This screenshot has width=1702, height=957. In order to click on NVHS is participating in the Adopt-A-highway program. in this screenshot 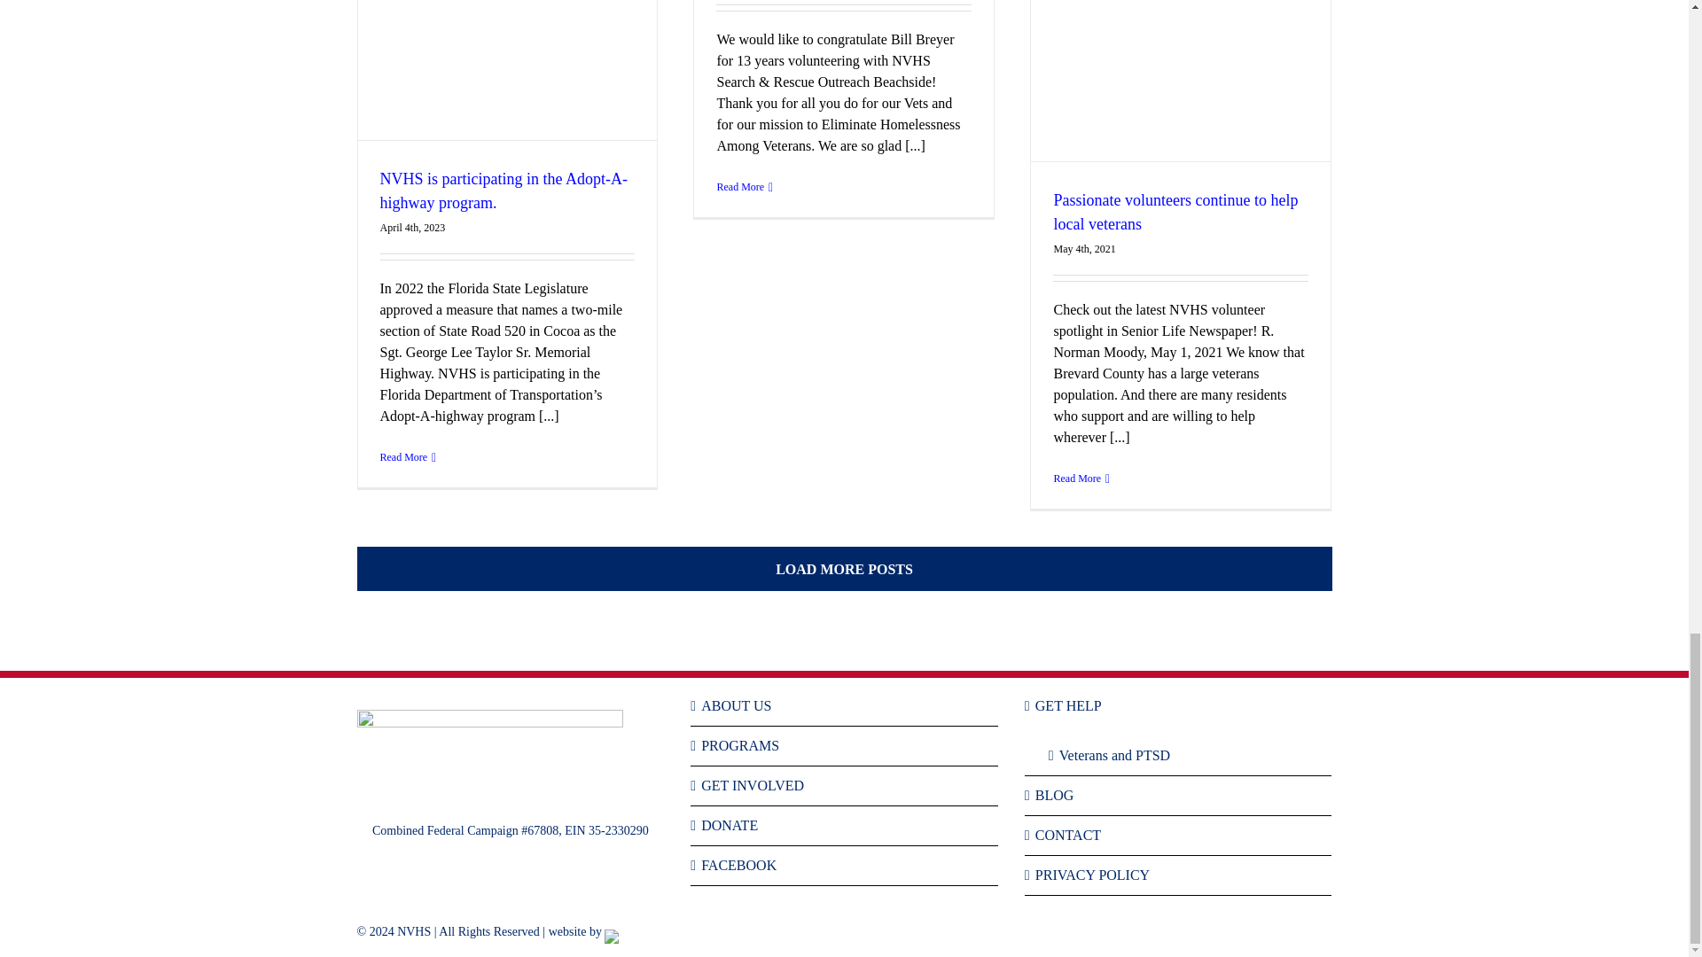, I will do `click(503, 191)`.